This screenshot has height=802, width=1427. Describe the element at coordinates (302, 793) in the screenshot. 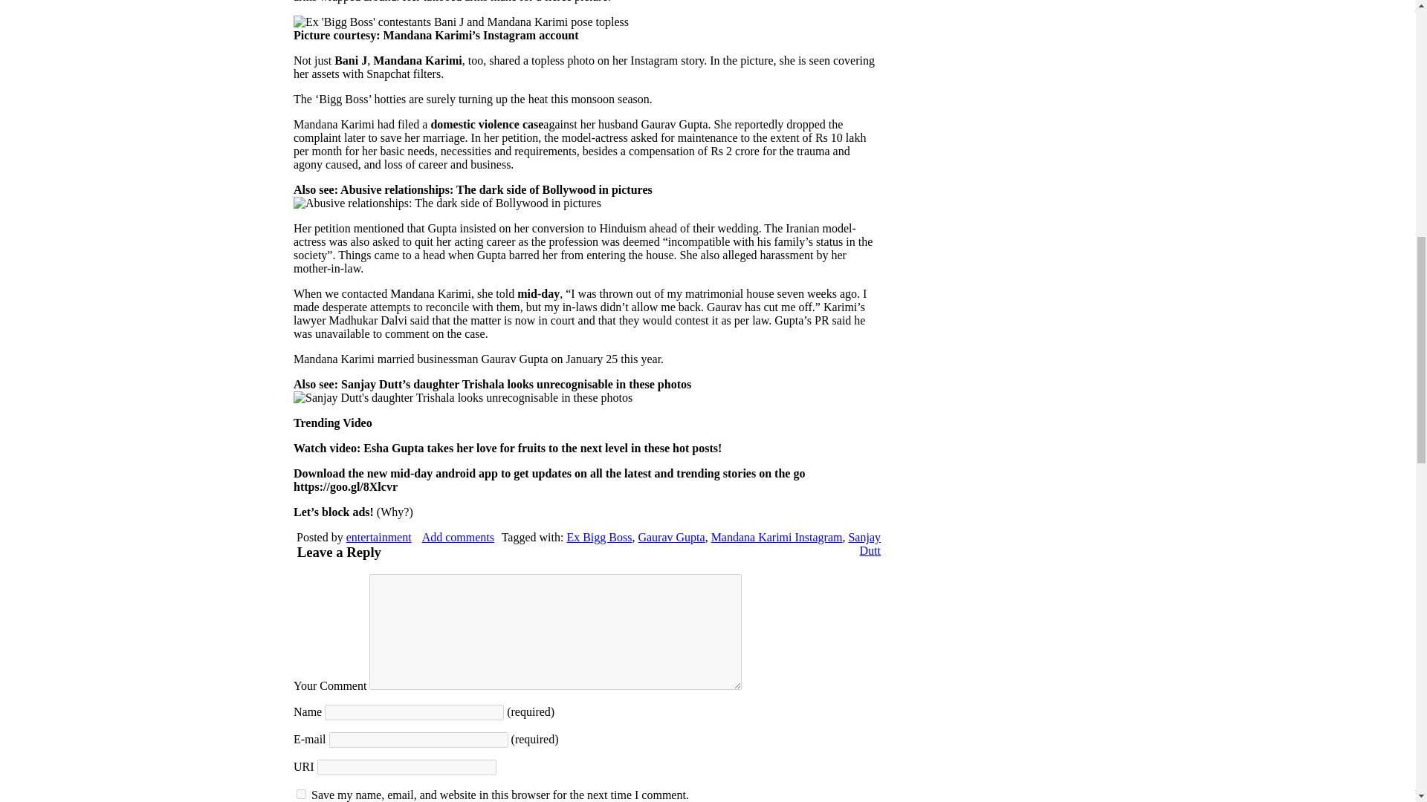

I see `yes` at that location.